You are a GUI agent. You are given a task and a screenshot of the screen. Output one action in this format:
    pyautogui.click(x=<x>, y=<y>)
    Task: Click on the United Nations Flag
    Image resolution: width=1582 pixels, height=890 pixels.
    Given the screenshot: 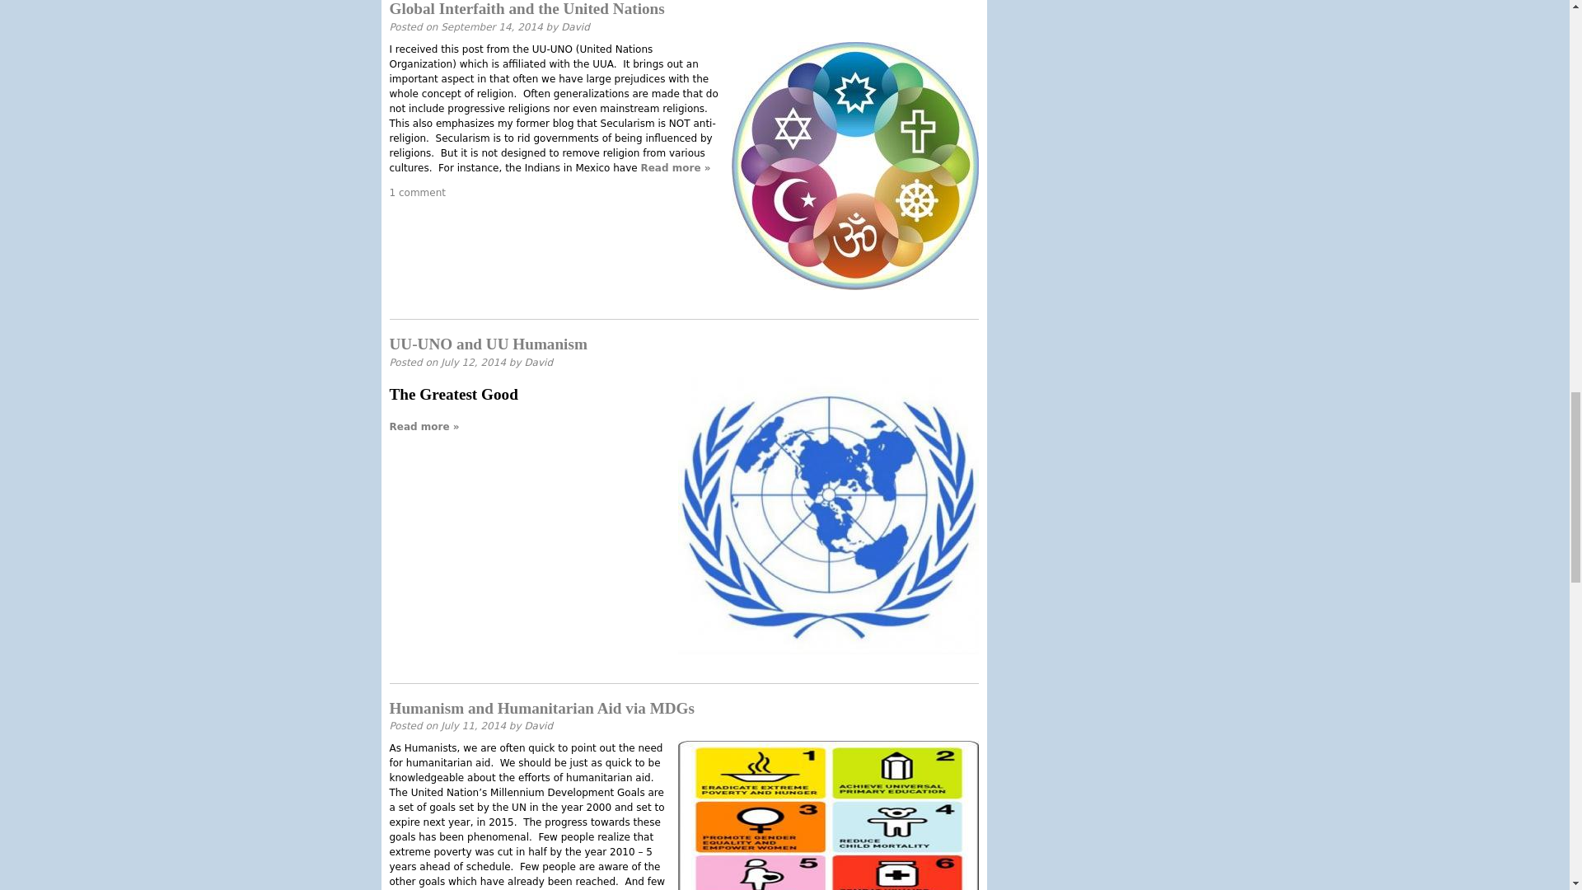 What is the action you would take?
    pyautogui.click(x=827, y=515)
    